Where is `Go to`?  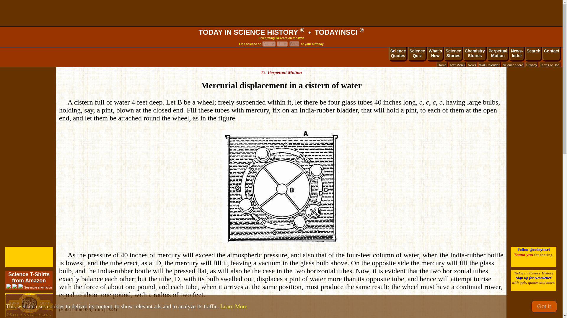 Go to is located at coordinates (442, 65).